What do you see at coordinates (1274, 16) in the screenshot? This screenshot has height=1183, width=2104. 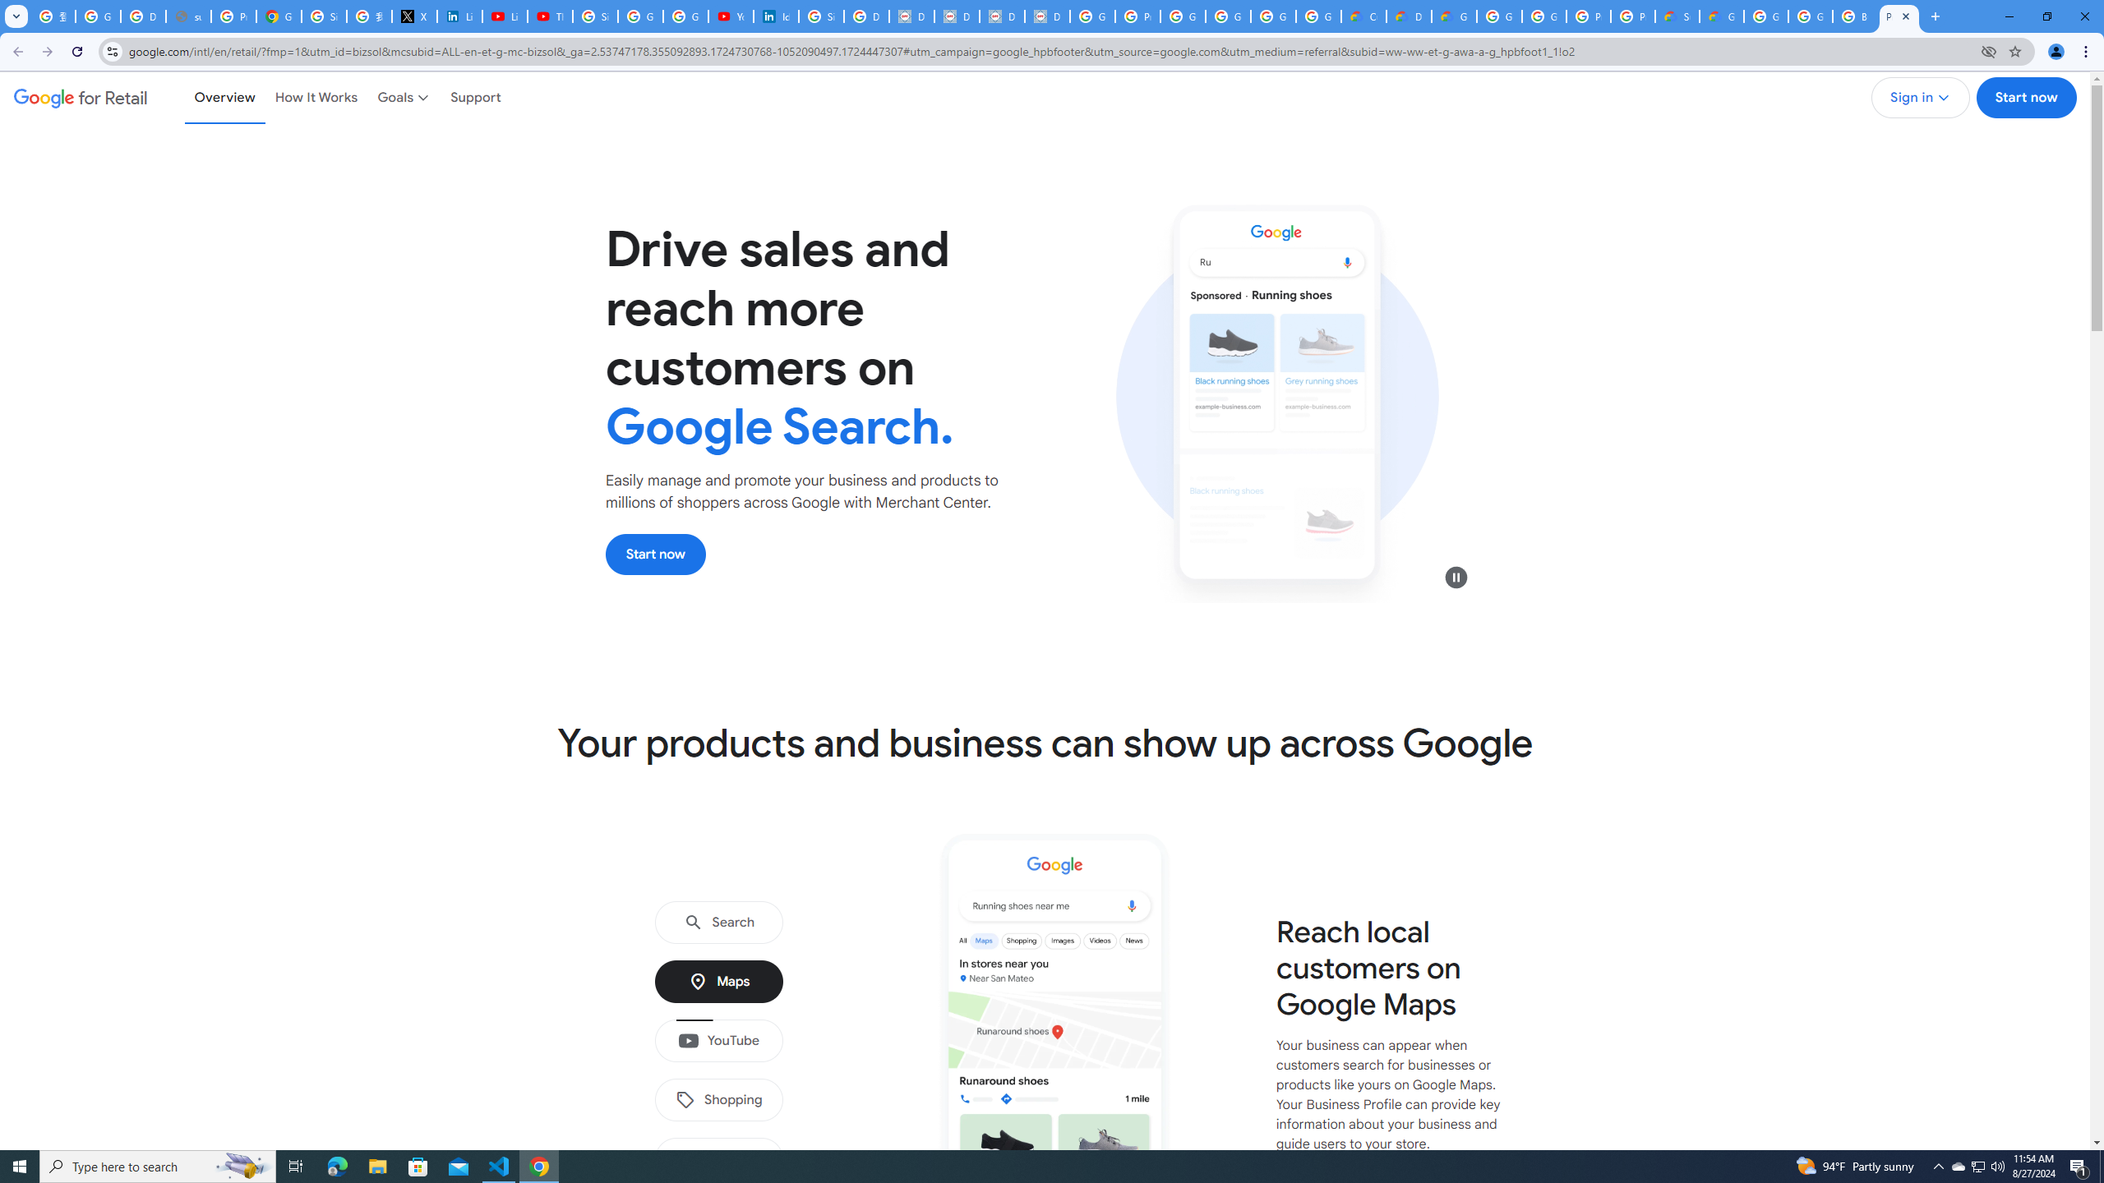 I see `Google Workspace - Specific Terms` at bounding box center [1274, 16].